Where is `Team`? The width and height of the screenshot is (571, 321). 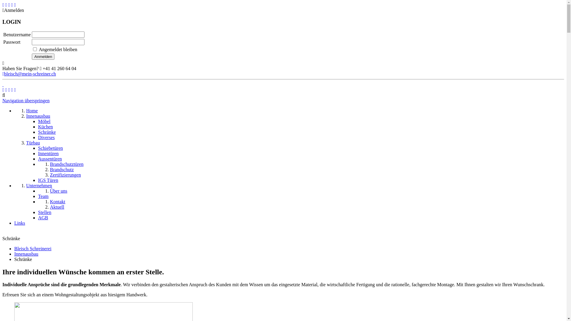
Team is located at coordinates (43, 196).